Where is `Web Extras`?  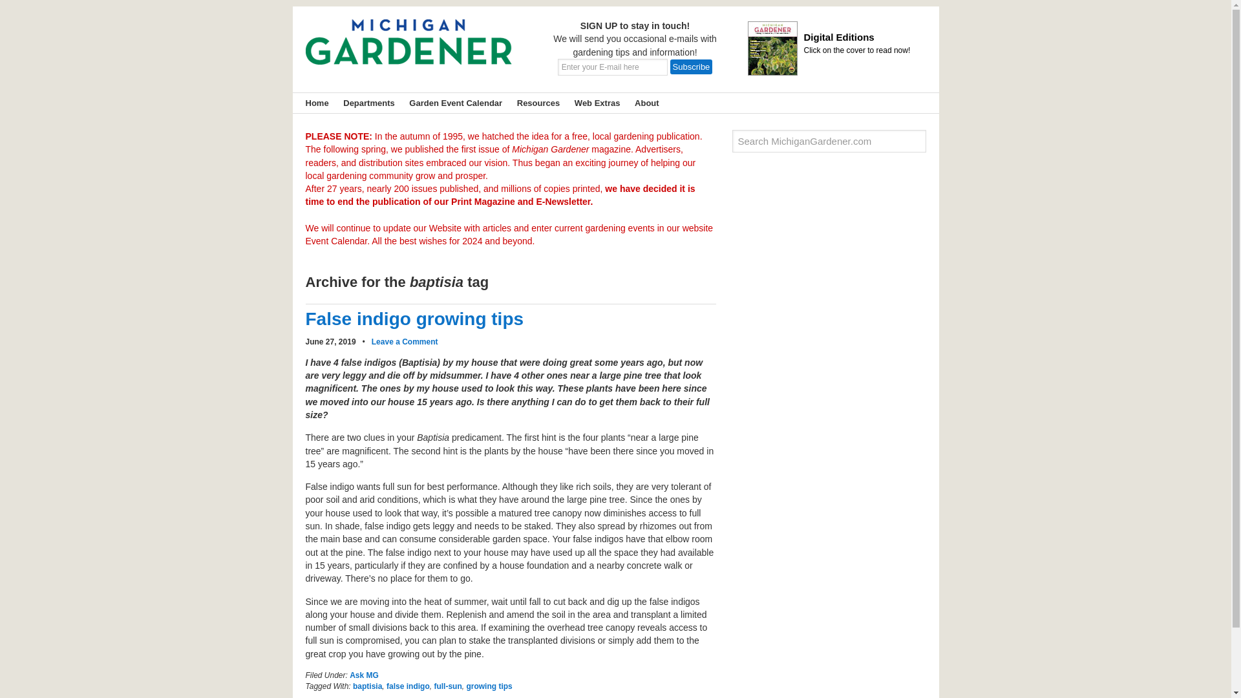
Web Extras is located at coordinates (593, 102).